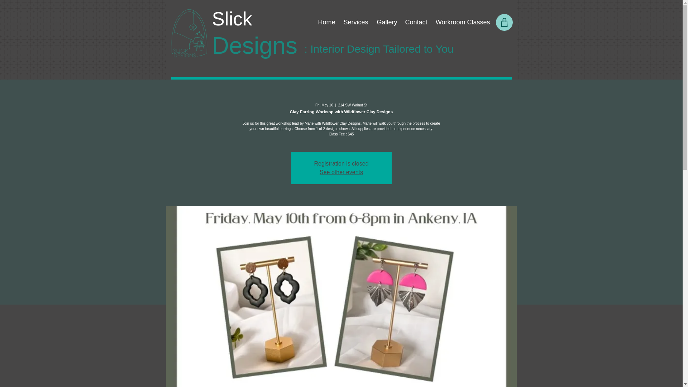 This screenshot has width=688, height=387. Describe the element at coordinates (232, 19) in the screenshot. I see `Slick` at that location.